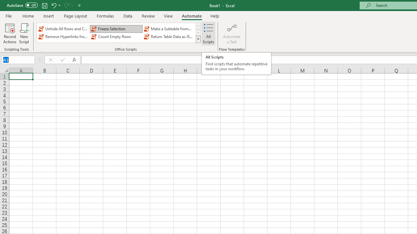 Image resolution: width=417 pixels, height=234 pixels. Describe the element at coordinates (22, 5) in the screenshot. I see `AutoSave` at that location.